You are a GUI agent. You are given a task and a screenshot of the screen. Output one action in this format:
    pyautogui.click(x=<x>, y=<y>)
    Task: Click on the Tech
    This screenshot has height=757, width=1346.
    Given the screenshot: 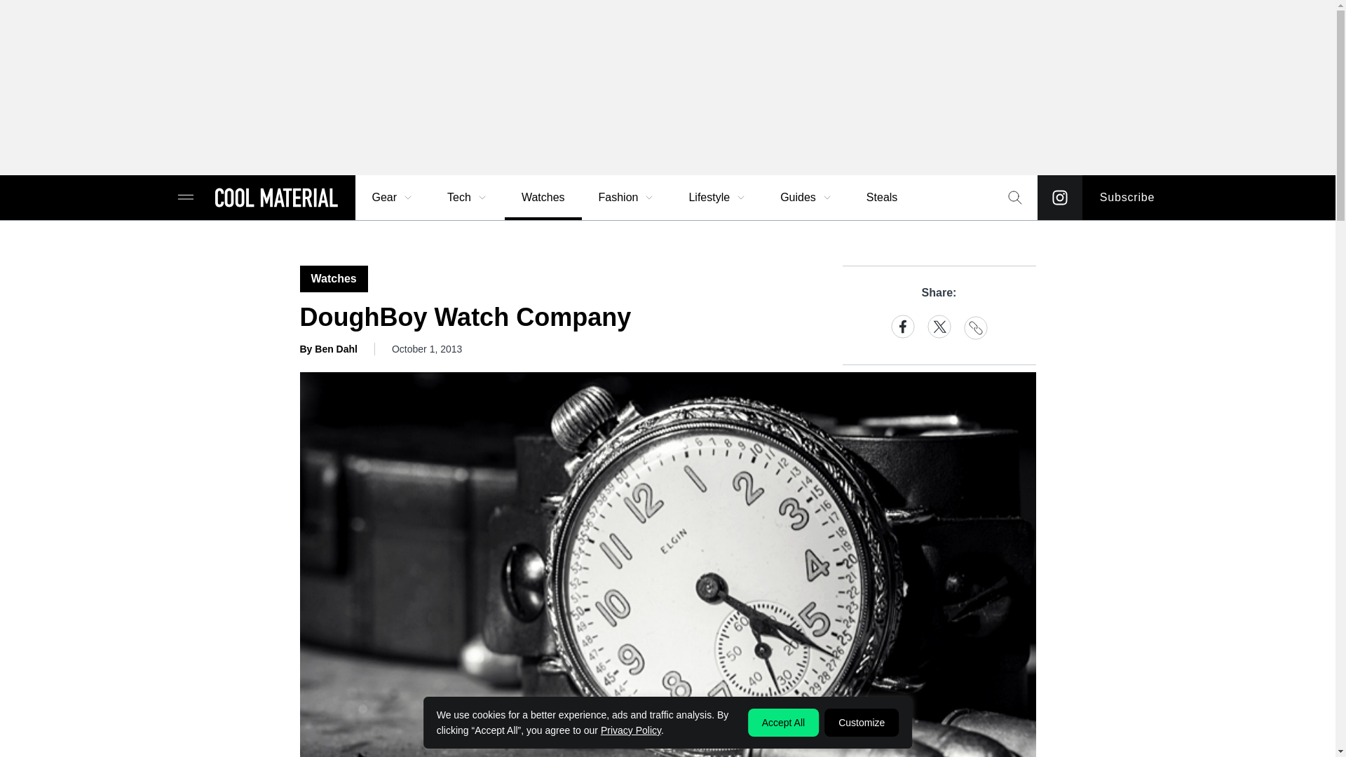 What is the action you would take?
    pyautogui.click(x=468, y=198)
    